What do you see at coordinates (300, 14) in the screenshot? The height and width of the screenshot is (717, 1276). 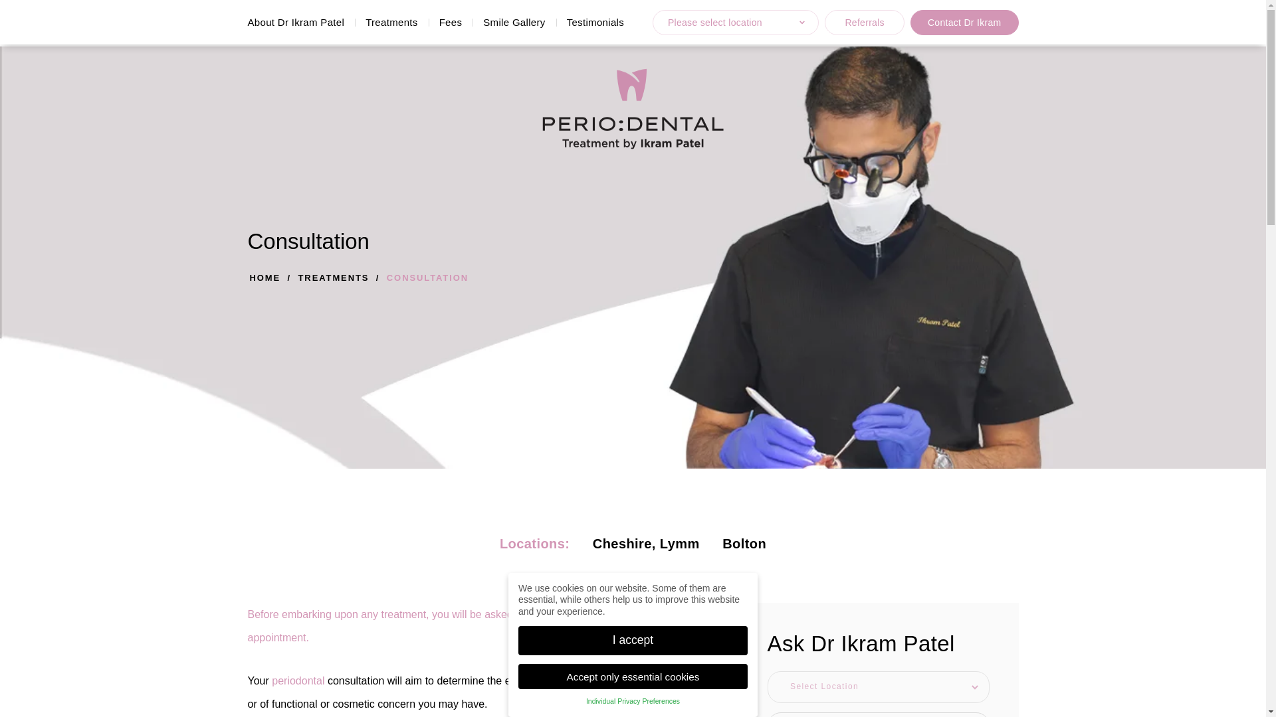 I see `About Dr Ikram Patel` at bounding box center [300, 14].